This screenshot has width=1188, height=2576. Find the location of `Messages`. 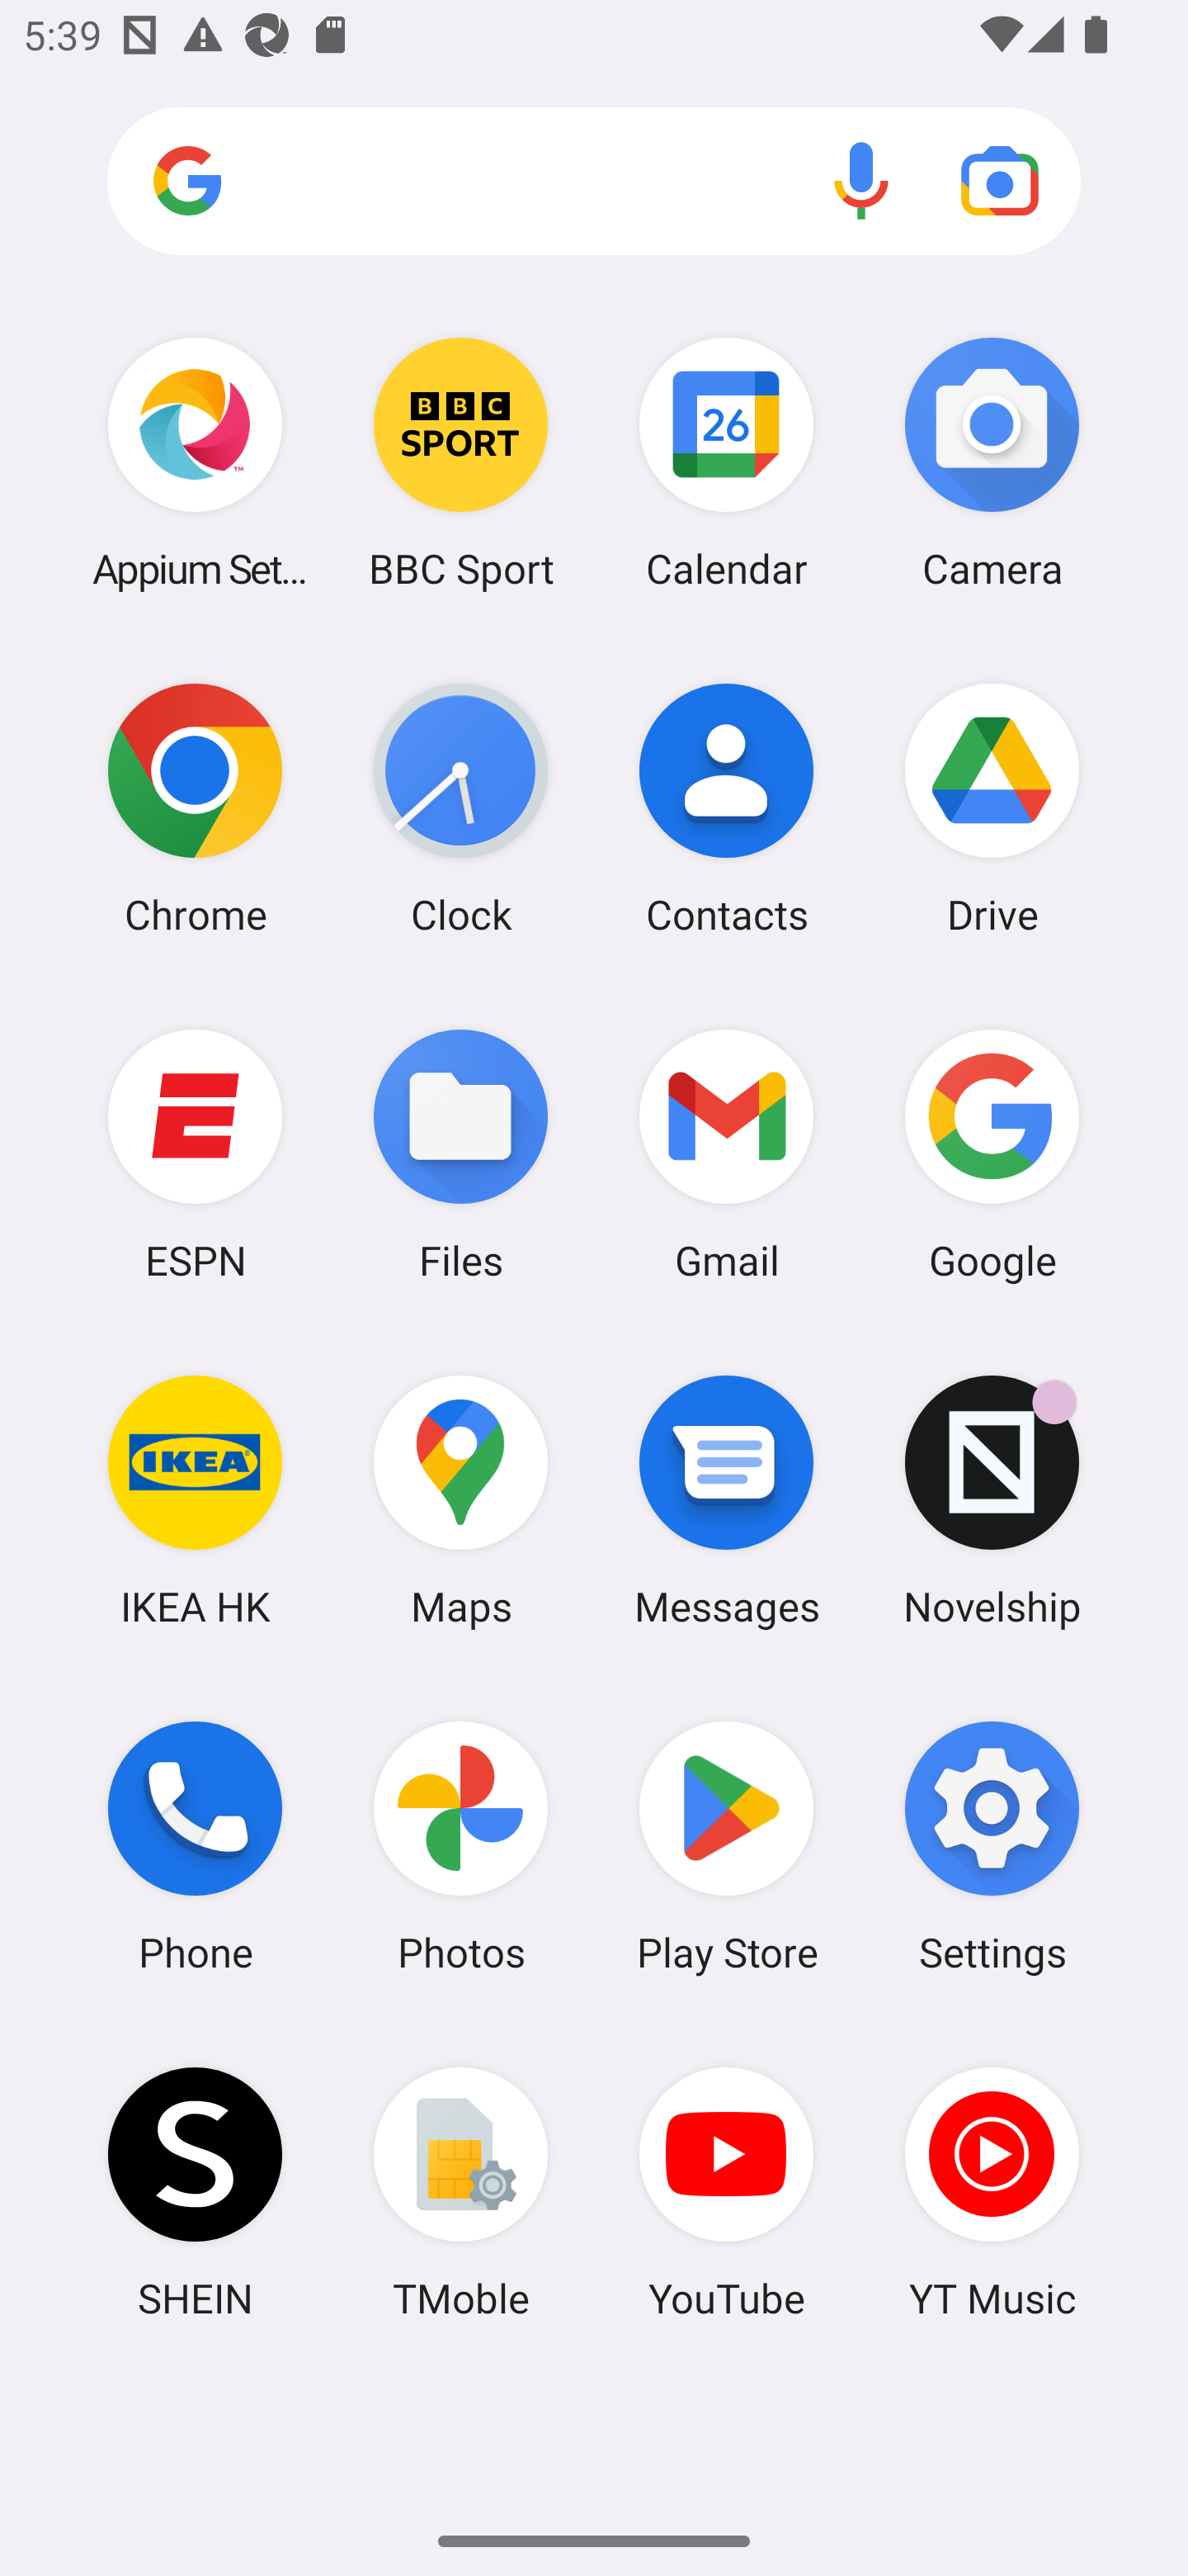

Messages is located at coordinates (727, 1500).